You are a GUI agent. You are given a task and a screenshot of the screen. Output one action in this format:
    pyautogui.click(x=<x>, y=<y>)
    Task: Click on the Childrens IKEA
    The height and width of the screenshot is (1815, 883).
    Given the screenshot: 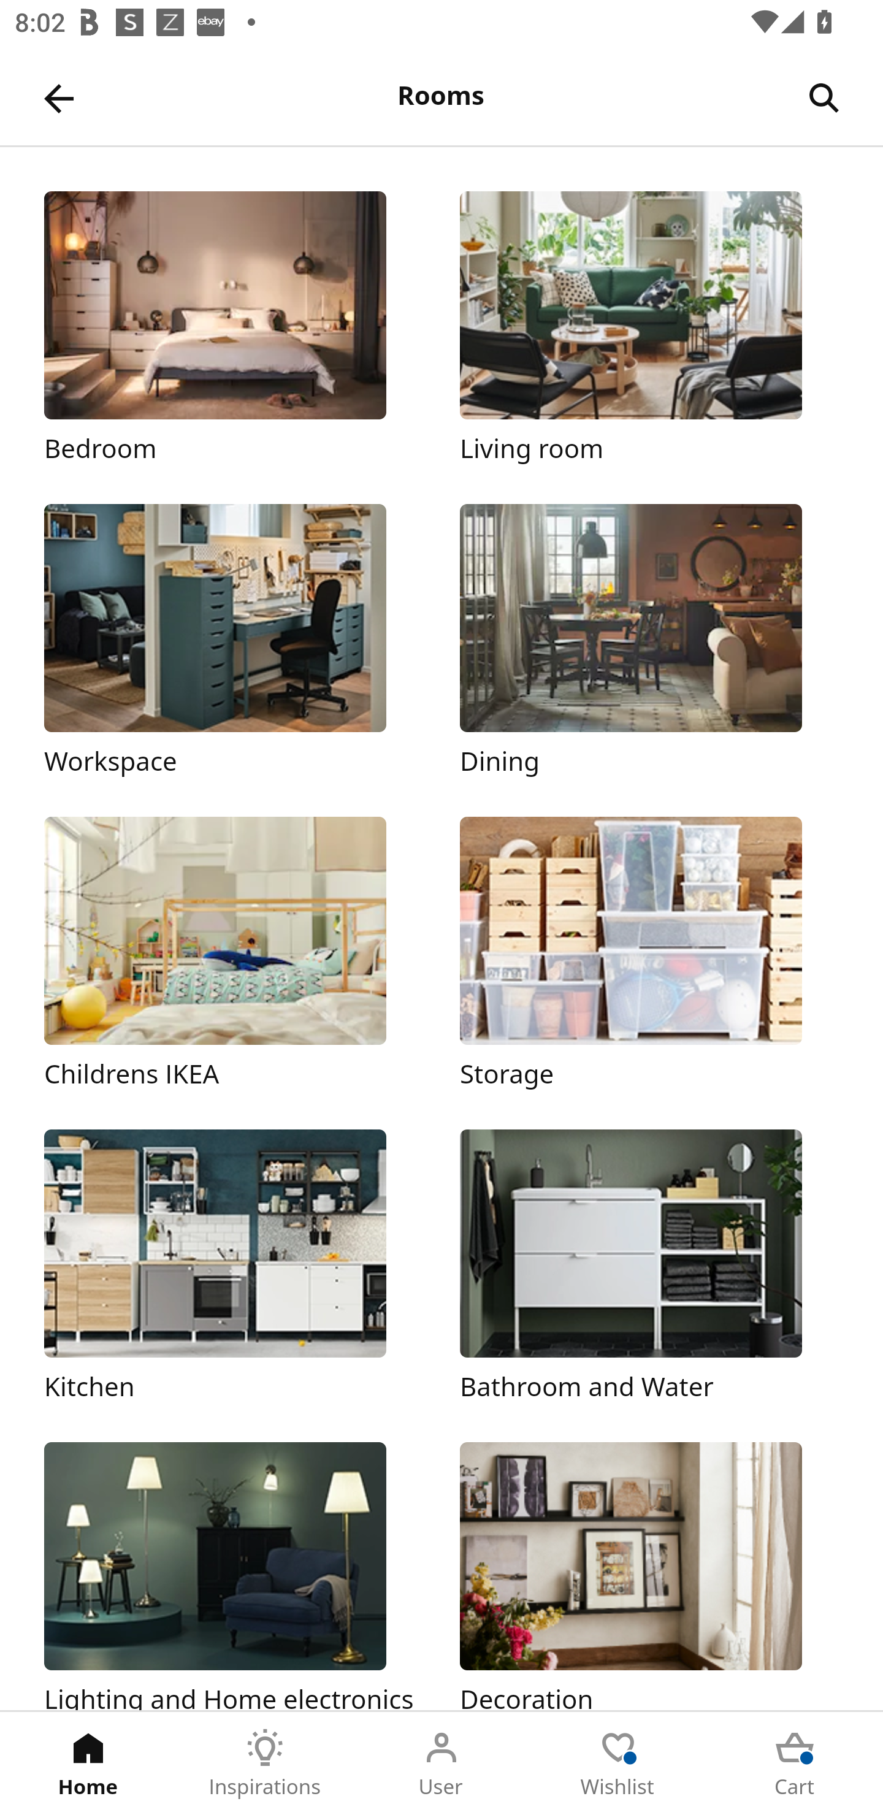 What is the action you would take?
    pyautogui.click(x=233, y=954)
    